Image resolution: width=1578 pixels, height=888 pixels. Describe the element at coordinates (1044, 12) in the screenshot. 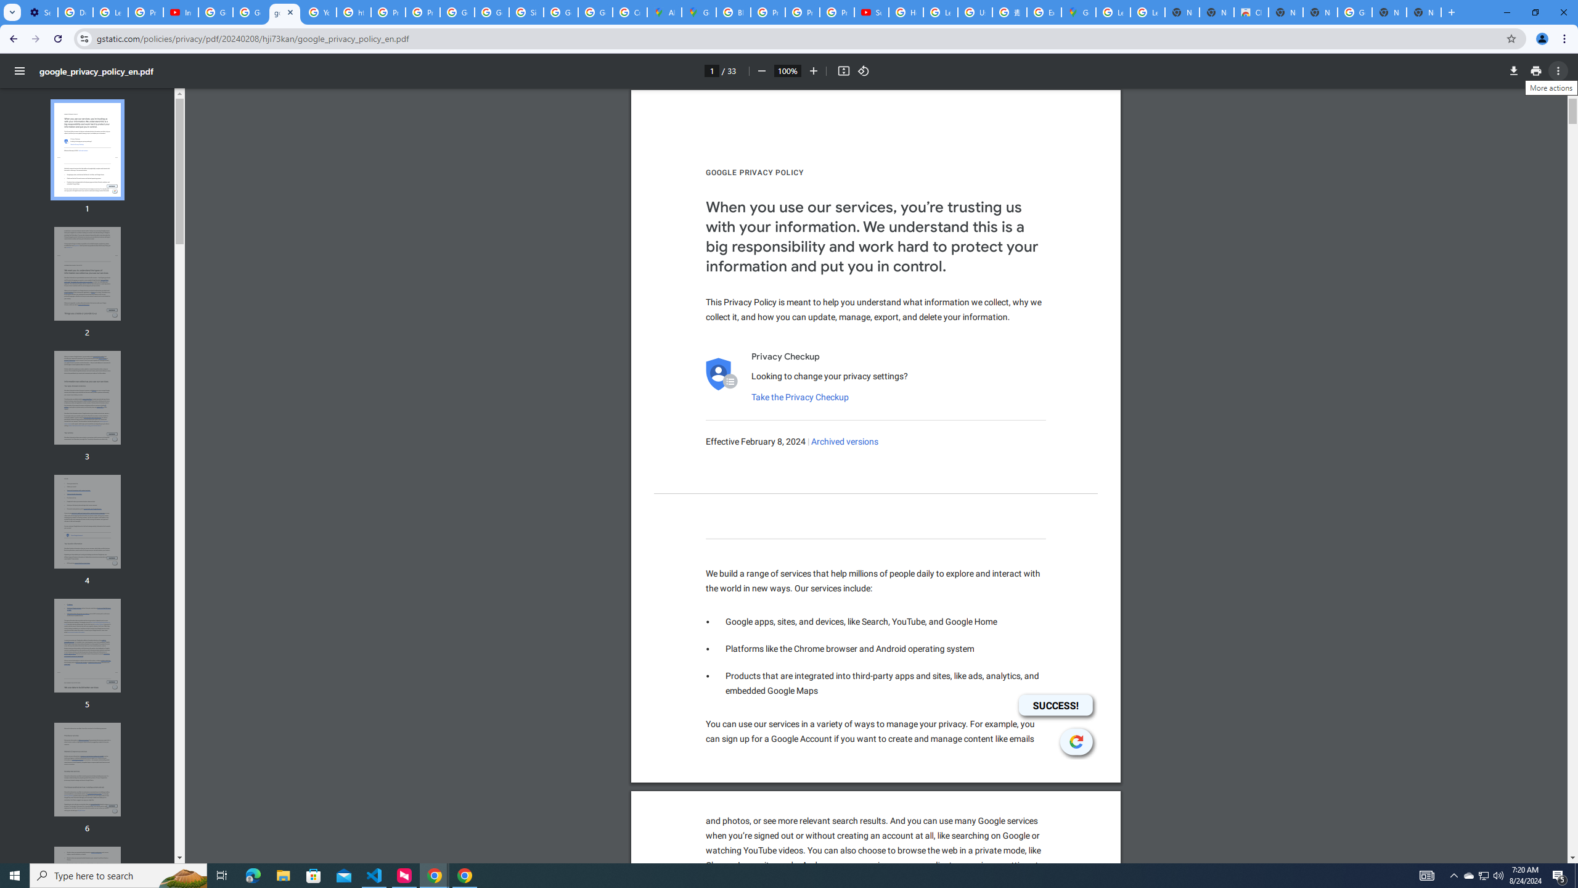

I see `Explore new street-level details - Google Maps Help` at that location.